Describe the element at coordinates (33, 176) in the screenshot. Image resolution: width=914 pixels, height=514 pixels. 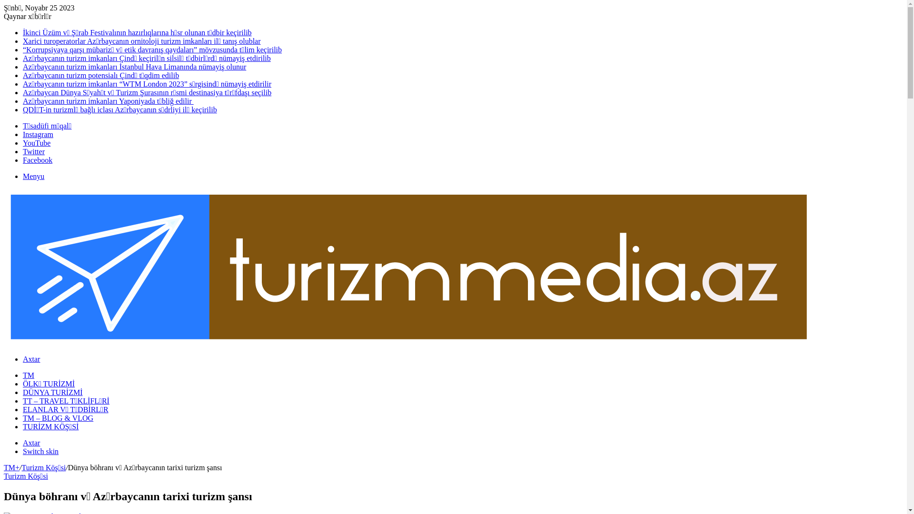
I see `Menyu` at that location.